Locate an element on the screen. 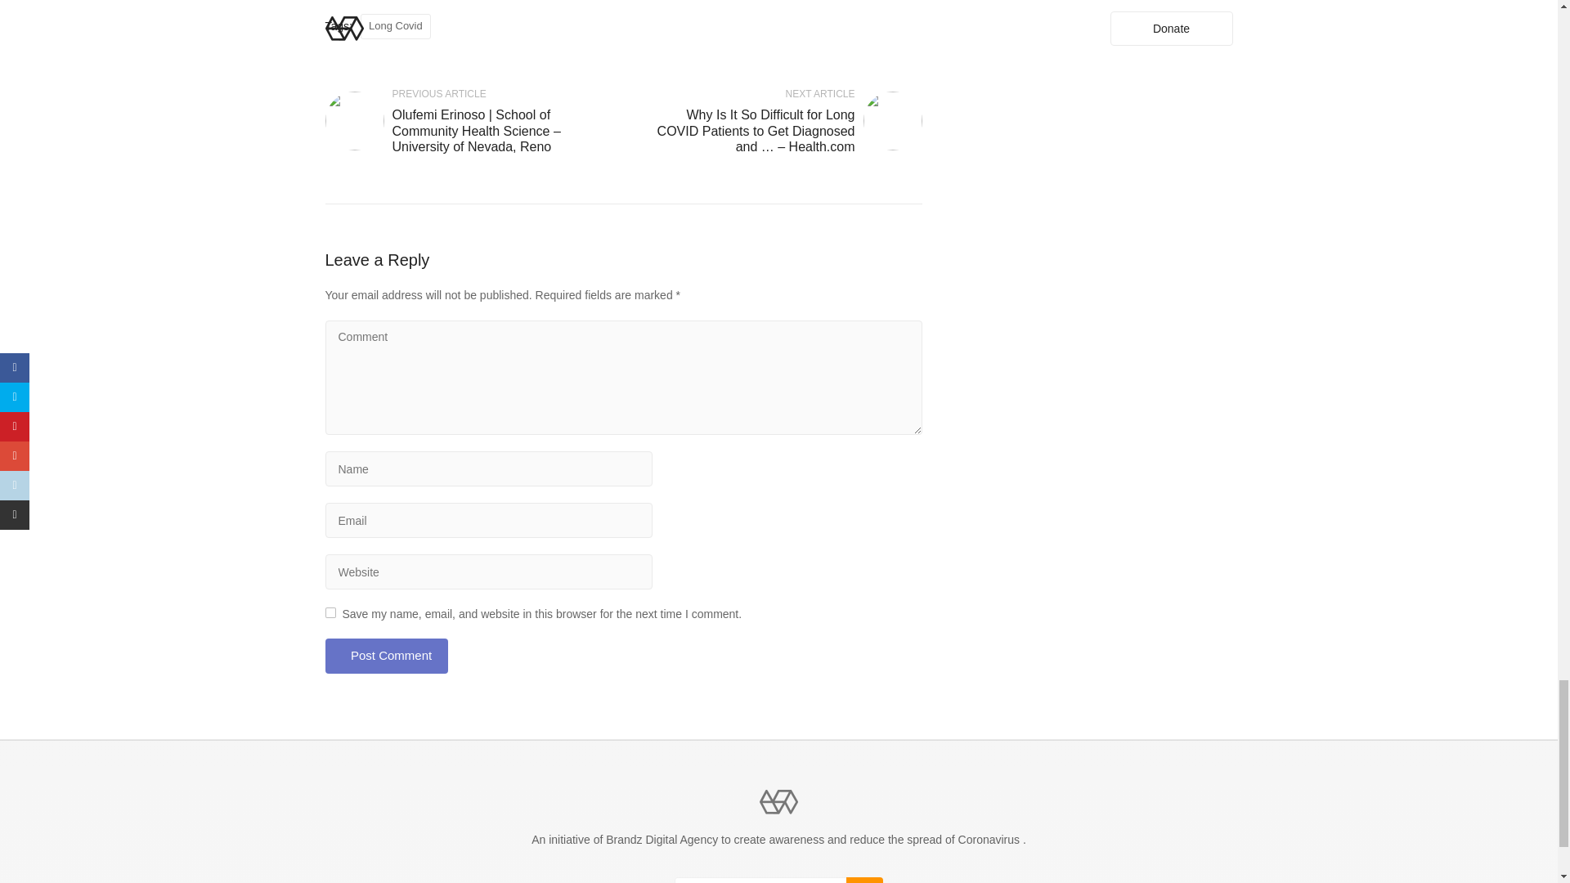  Long Covid is located at coordinates (396, 26).